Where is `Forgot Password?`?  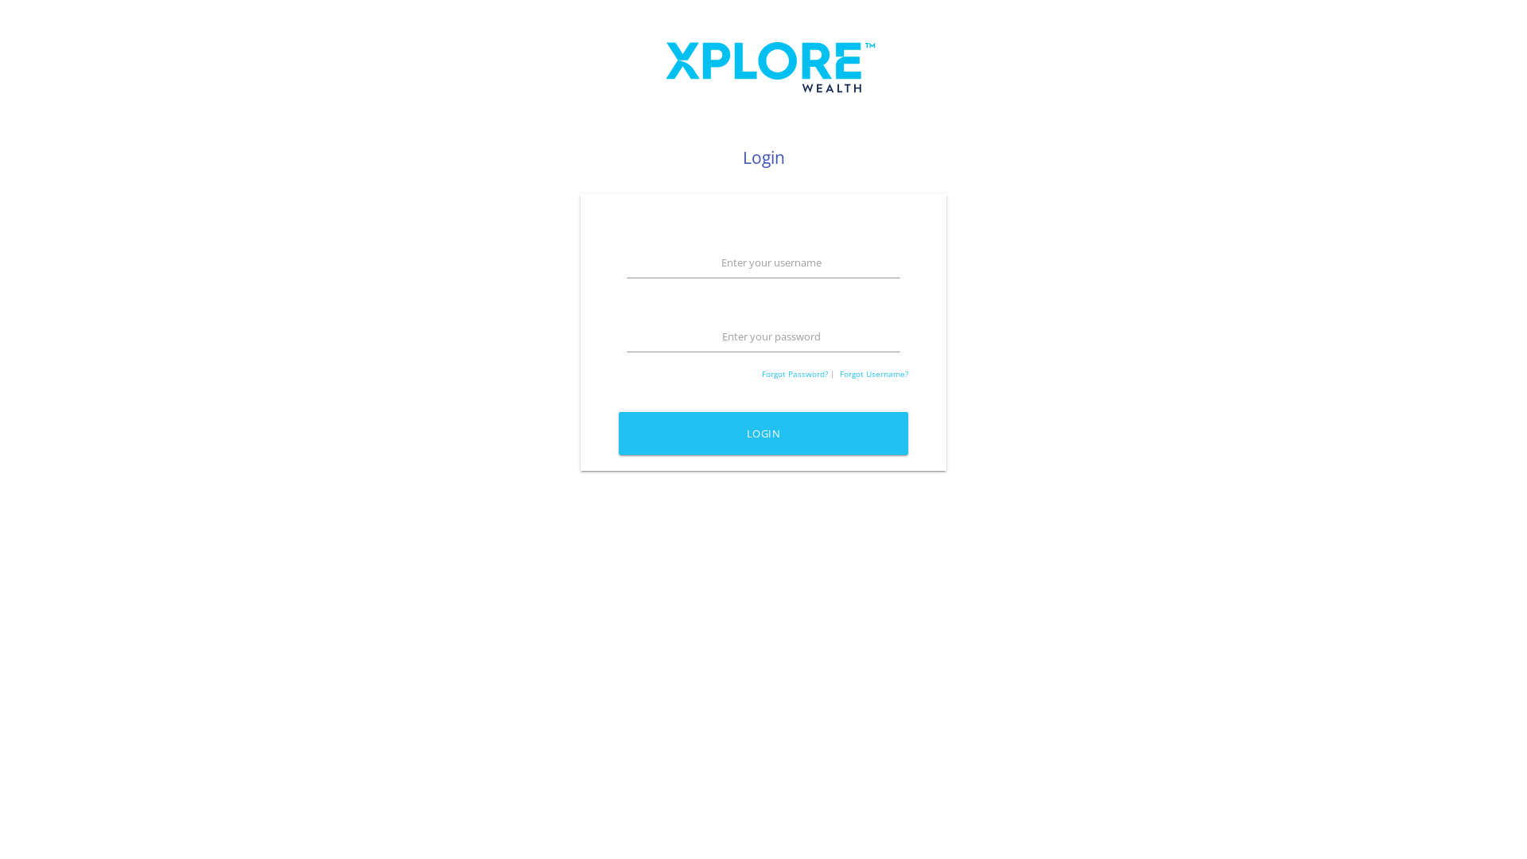
Forgot Password? is located at coordinates (795, 374).